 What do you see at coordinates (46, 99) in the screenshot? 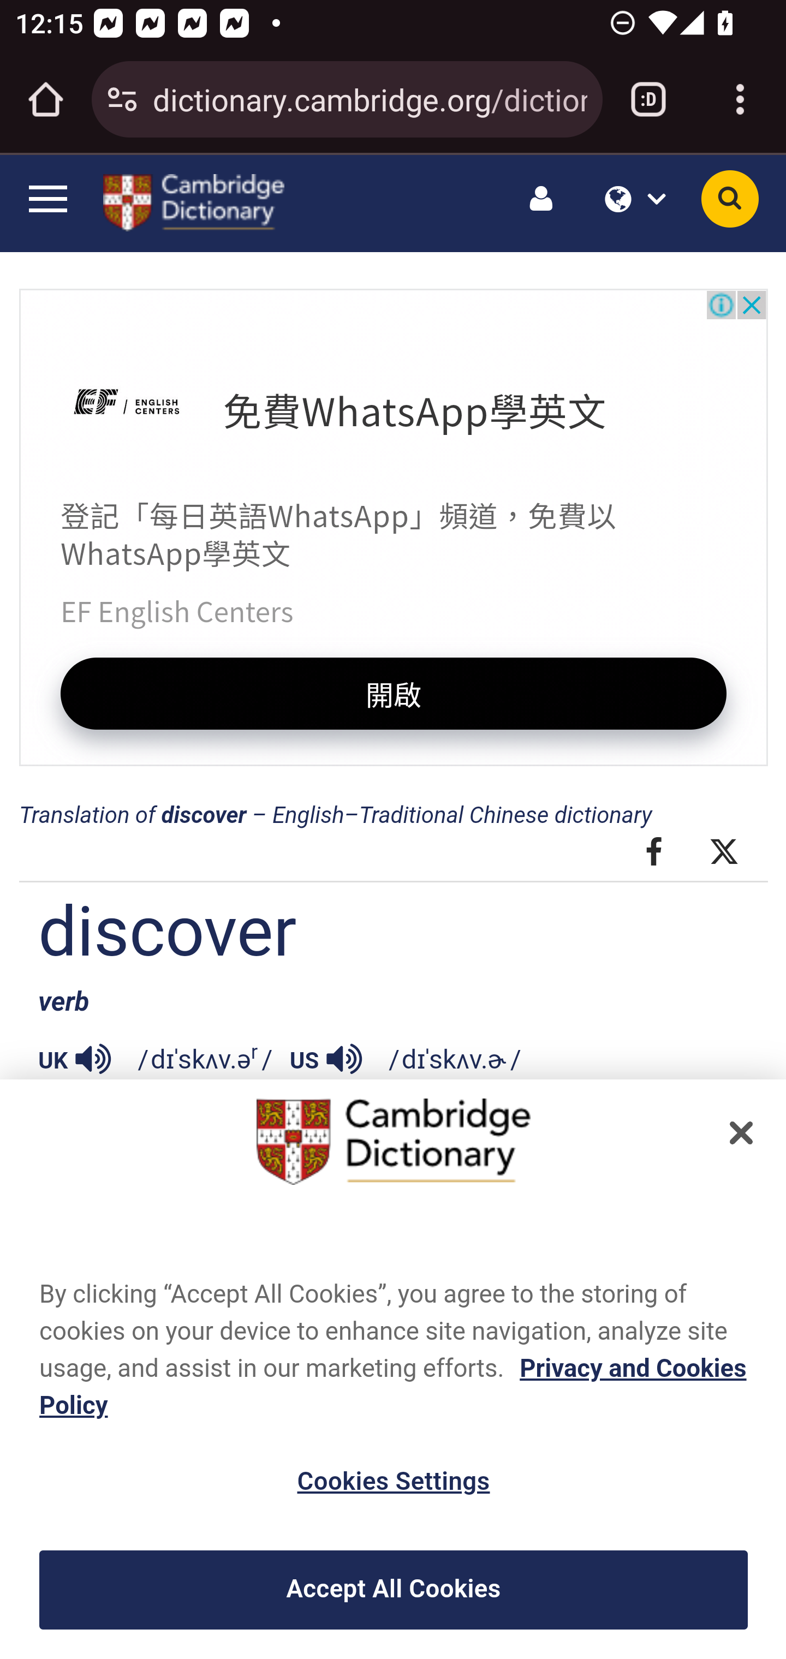
I see `Open the home page` at bounding box center [46, 99].